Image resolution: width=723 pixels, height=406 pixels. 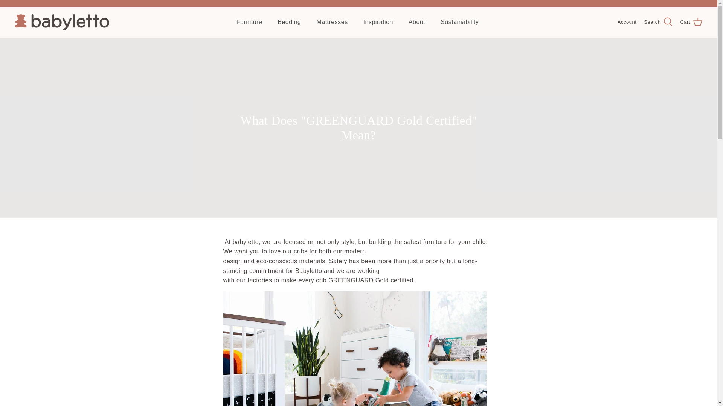 What do you see at coordinates (300, 251) in the screenshot?
I see `cribs` at bounding box center [300, 251].